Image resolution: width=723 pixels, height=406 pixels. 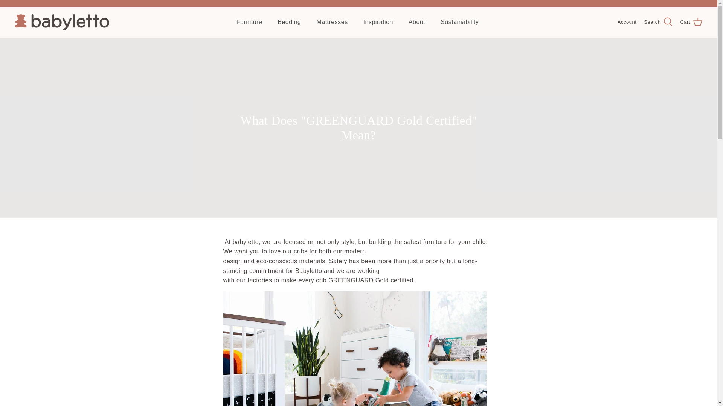 What do you see at coordinates (300, 251) in the screenshot?
I see `cribs` at bounding box center [300, 251].